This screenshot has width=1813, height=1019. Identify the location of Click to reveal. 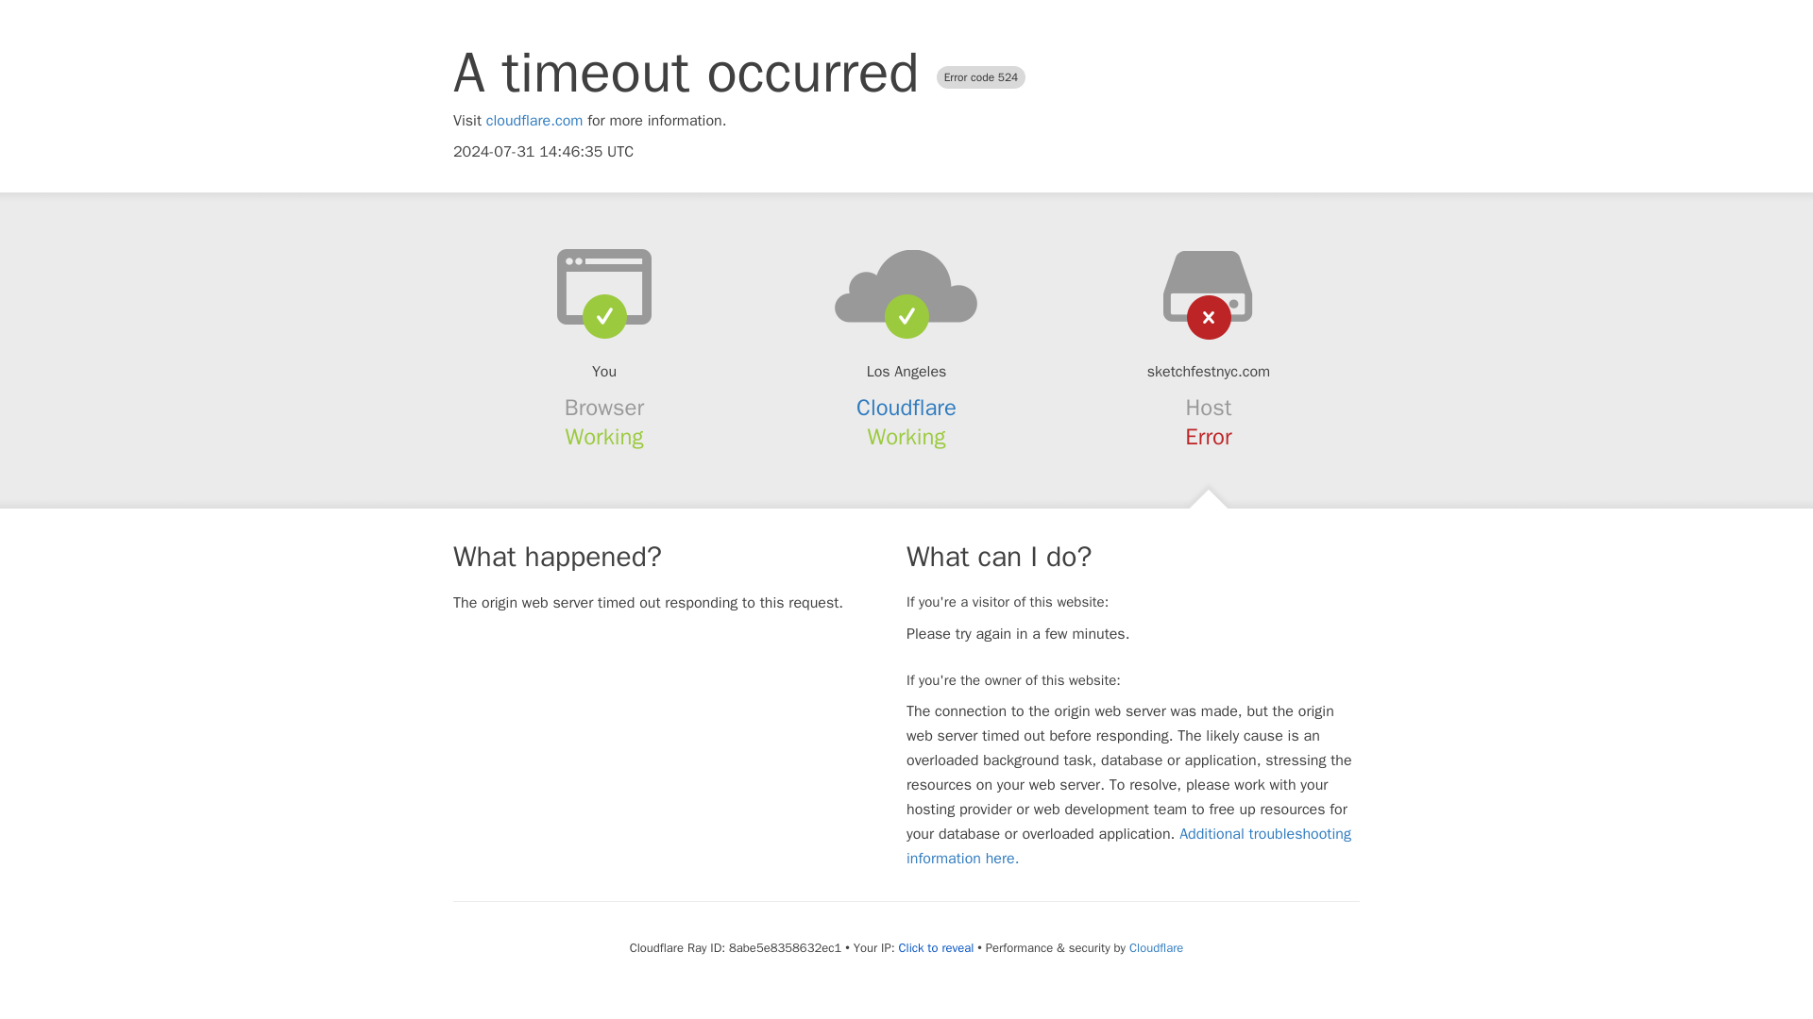
(935, 947).